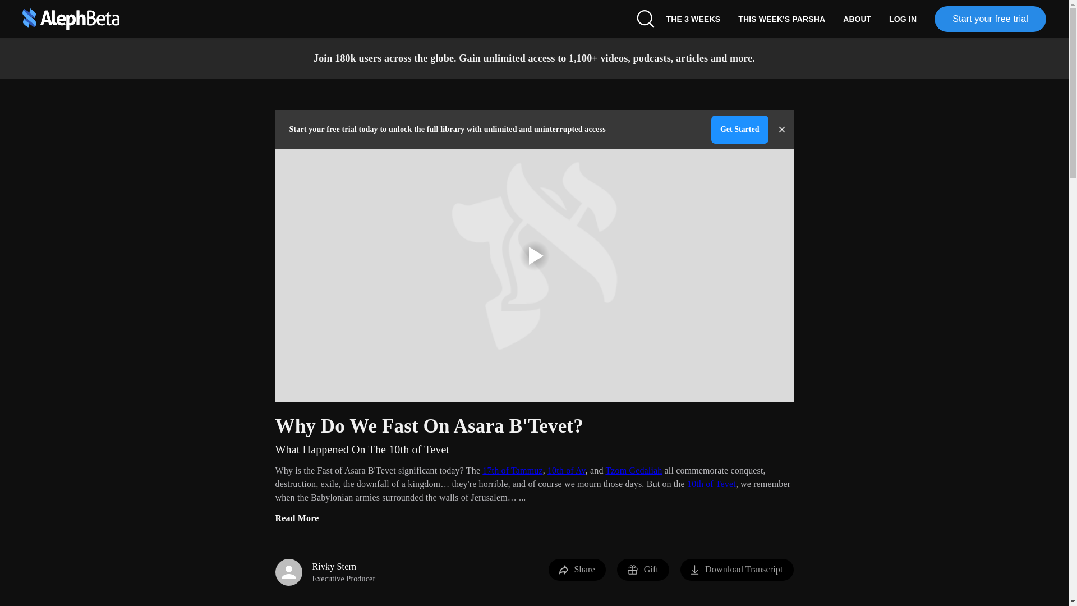 This screenshot has height=606, width=1077. I want to click on Tzom Gedaliah, so click(634, 470).